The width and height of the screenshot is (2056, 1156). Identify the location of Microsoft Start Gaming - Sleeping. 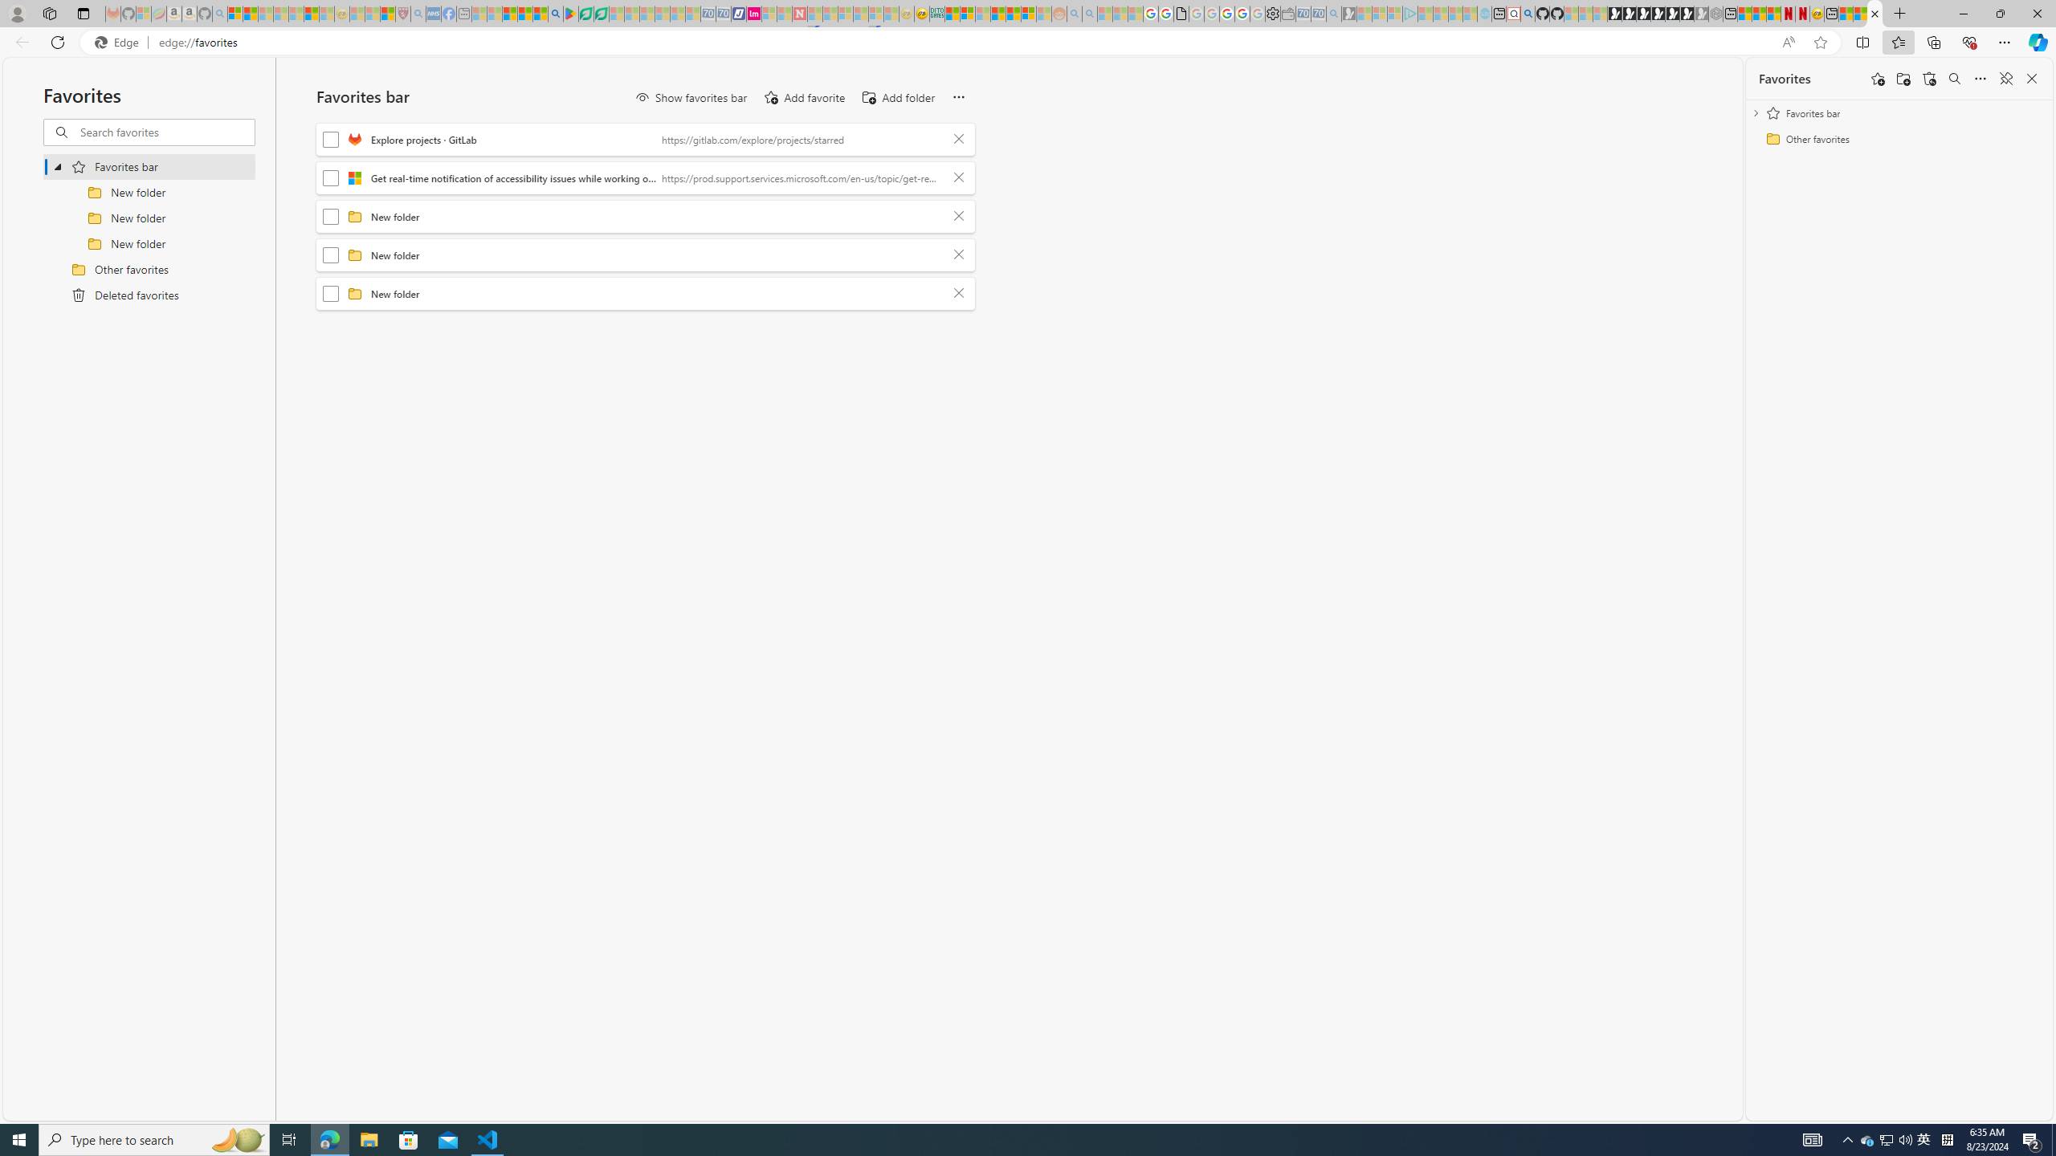
(1348, 14).